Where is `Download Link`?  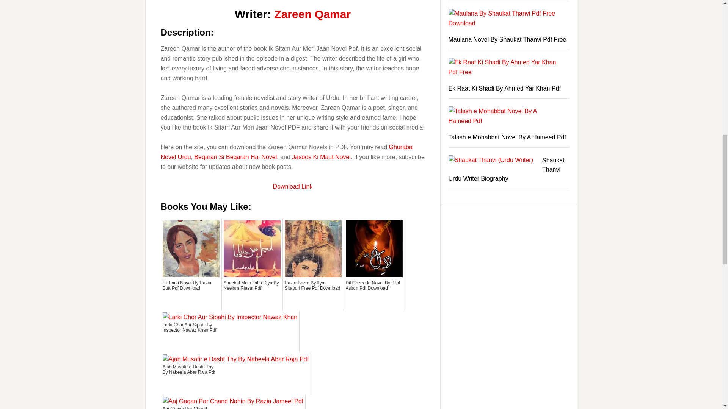 Download Link is located at coordinates (293, 186).